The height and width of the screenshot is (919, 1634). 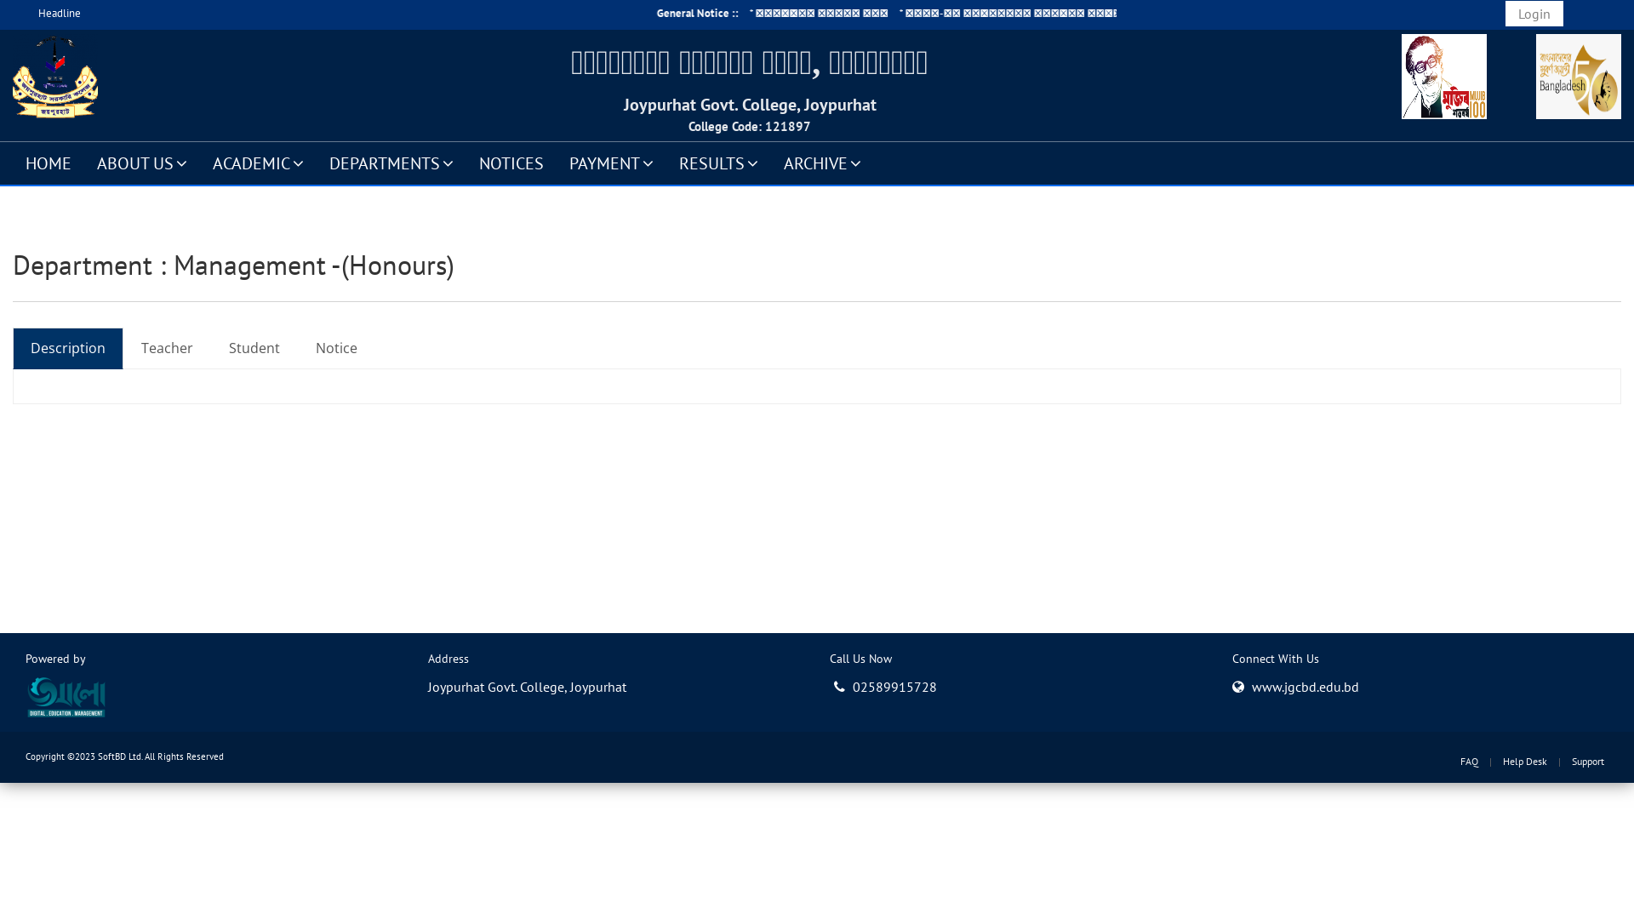 I want to click on RESULTS, so click(x=718, y=163).